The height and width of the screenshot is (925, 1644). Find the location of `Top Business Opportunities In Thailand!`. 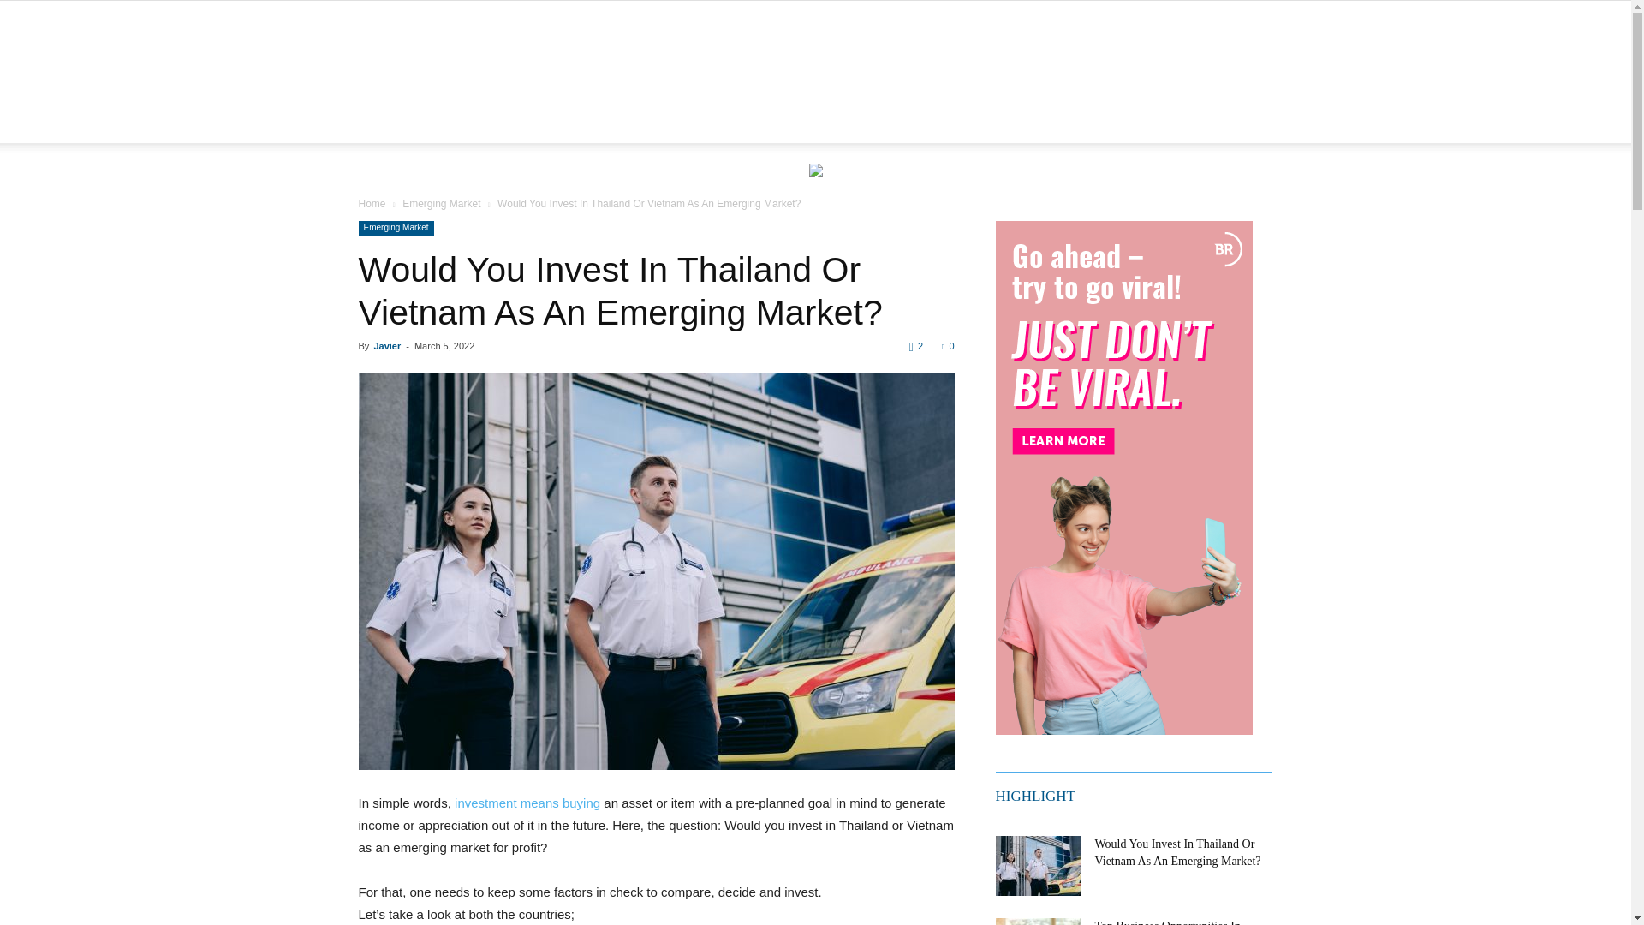

Top Business Opportunities In Thailand! is located at coordinates (1037, 922).